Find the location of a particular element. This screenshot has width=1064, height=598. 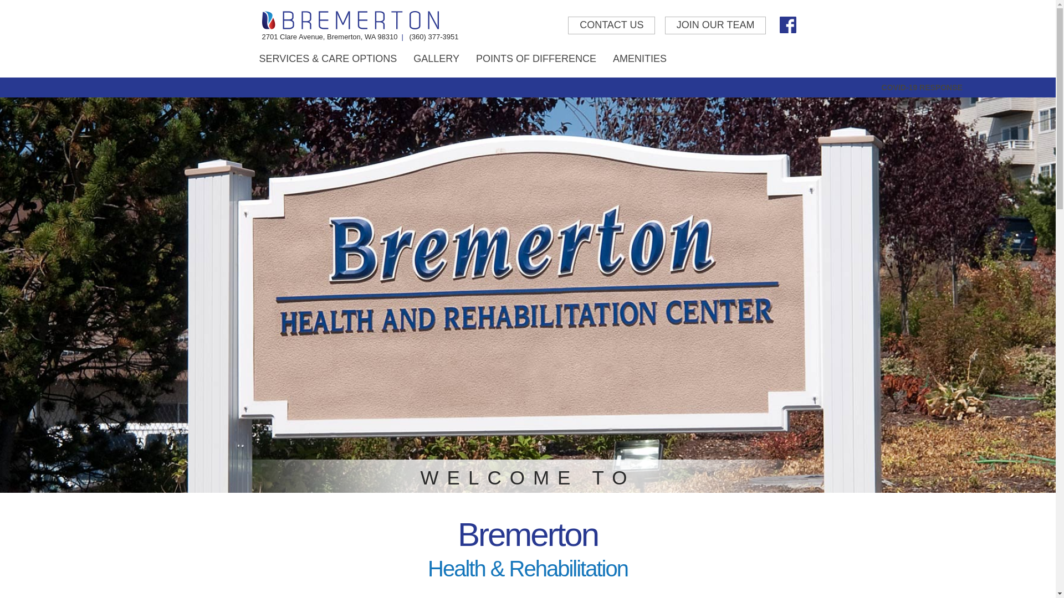

POINTS OF DIFFERENCE is located at coordinates (536, 59).